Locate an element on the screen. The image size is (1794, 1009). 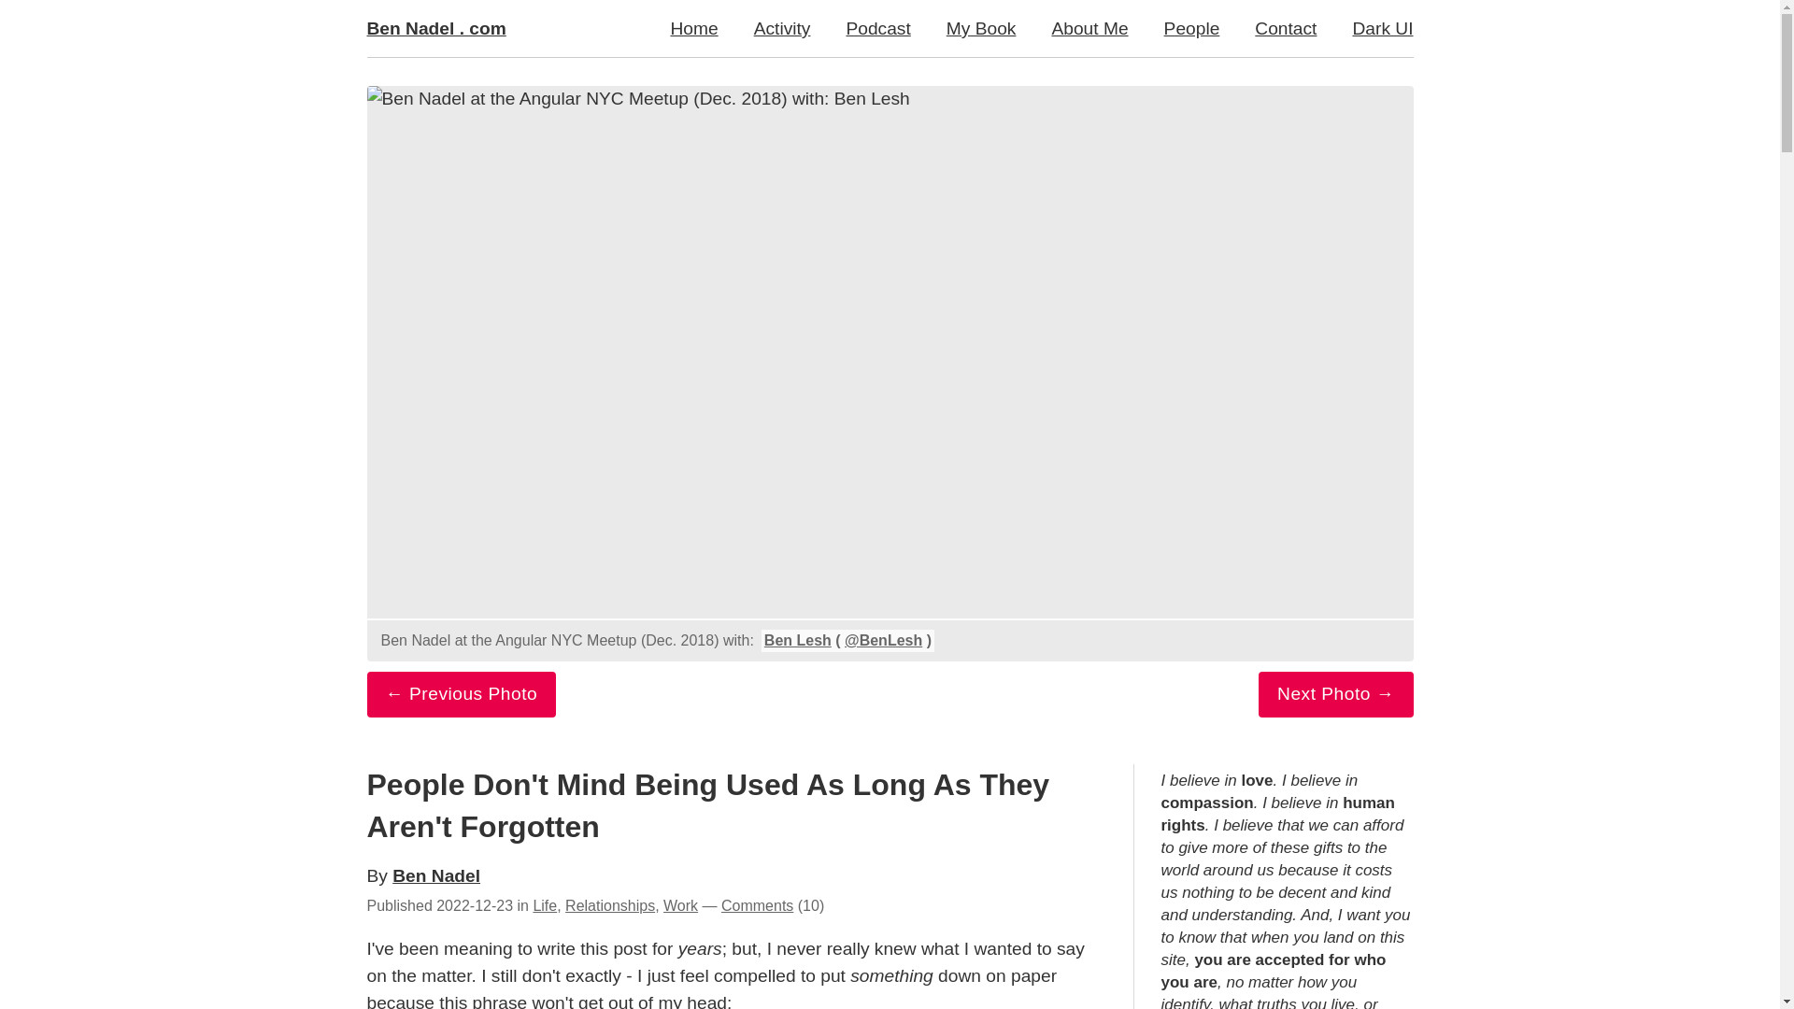
Ben Lesh is located at coordinates (798, 641).